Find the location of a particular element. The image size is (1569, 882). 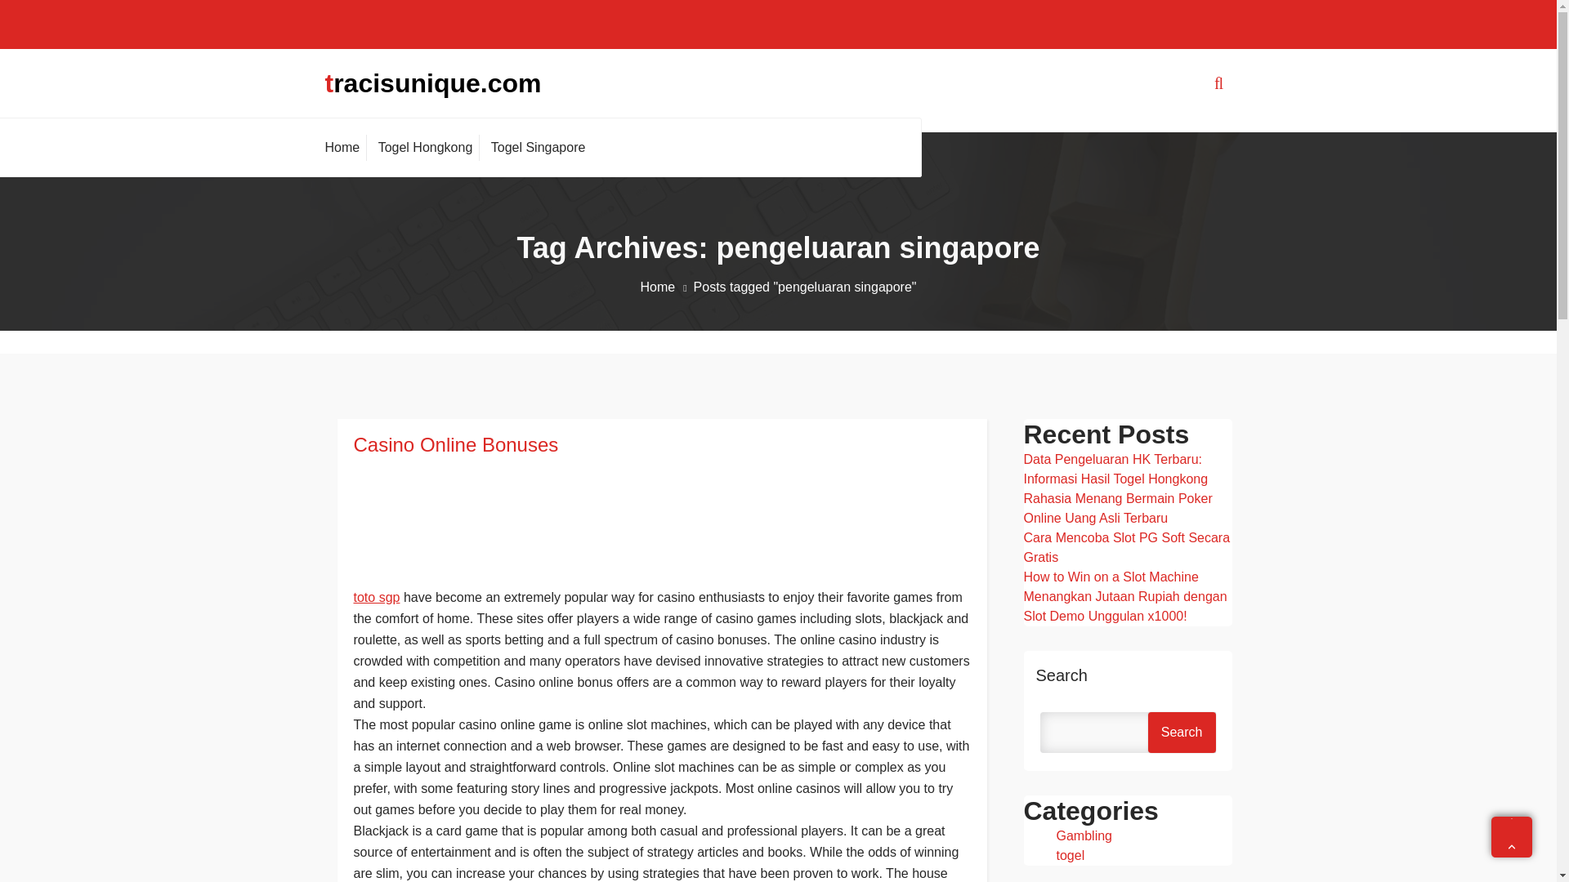

Cara Mencoba Slot PG Soft Secara Gratis is located at coordinates (1126, 547).